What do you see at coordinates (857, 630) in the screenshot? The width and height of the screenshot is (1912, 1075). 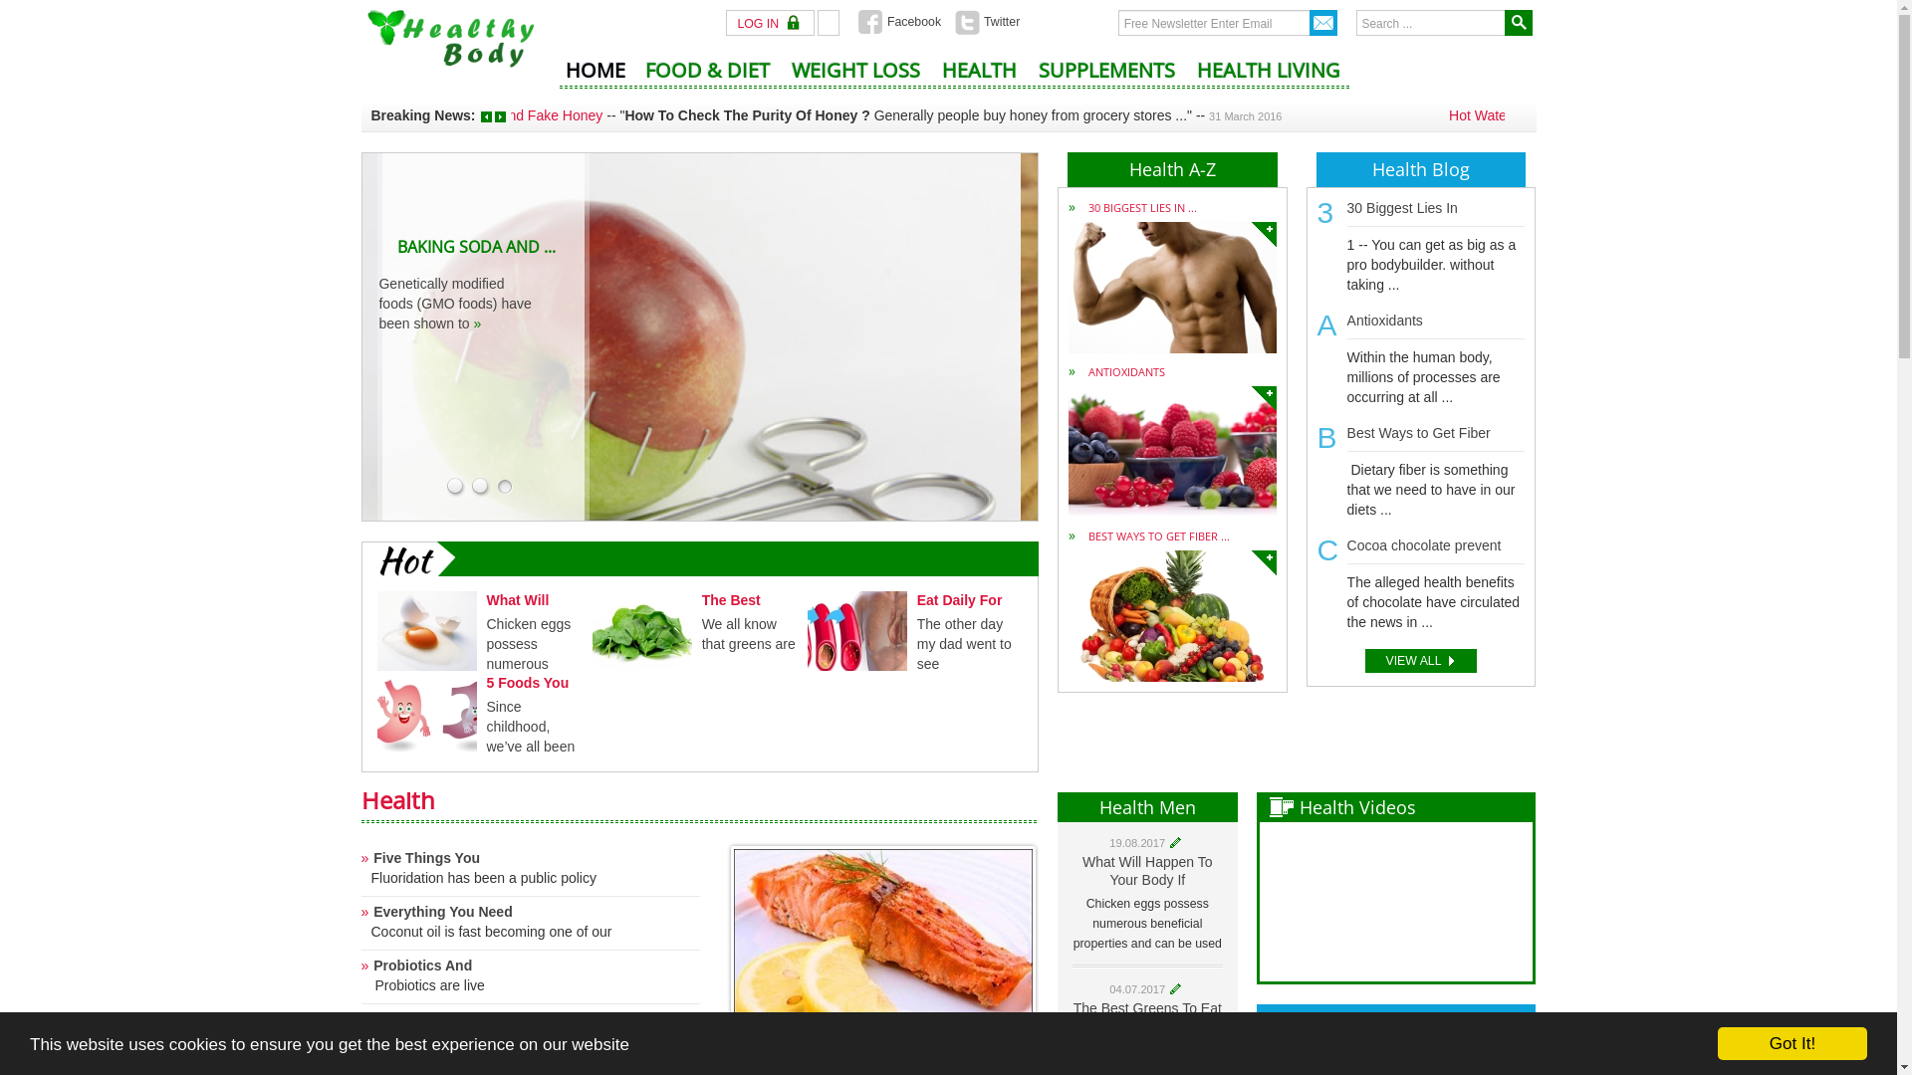 I see ` Eat Daily For Clean Arteries ` at bounding box center [857, 630].